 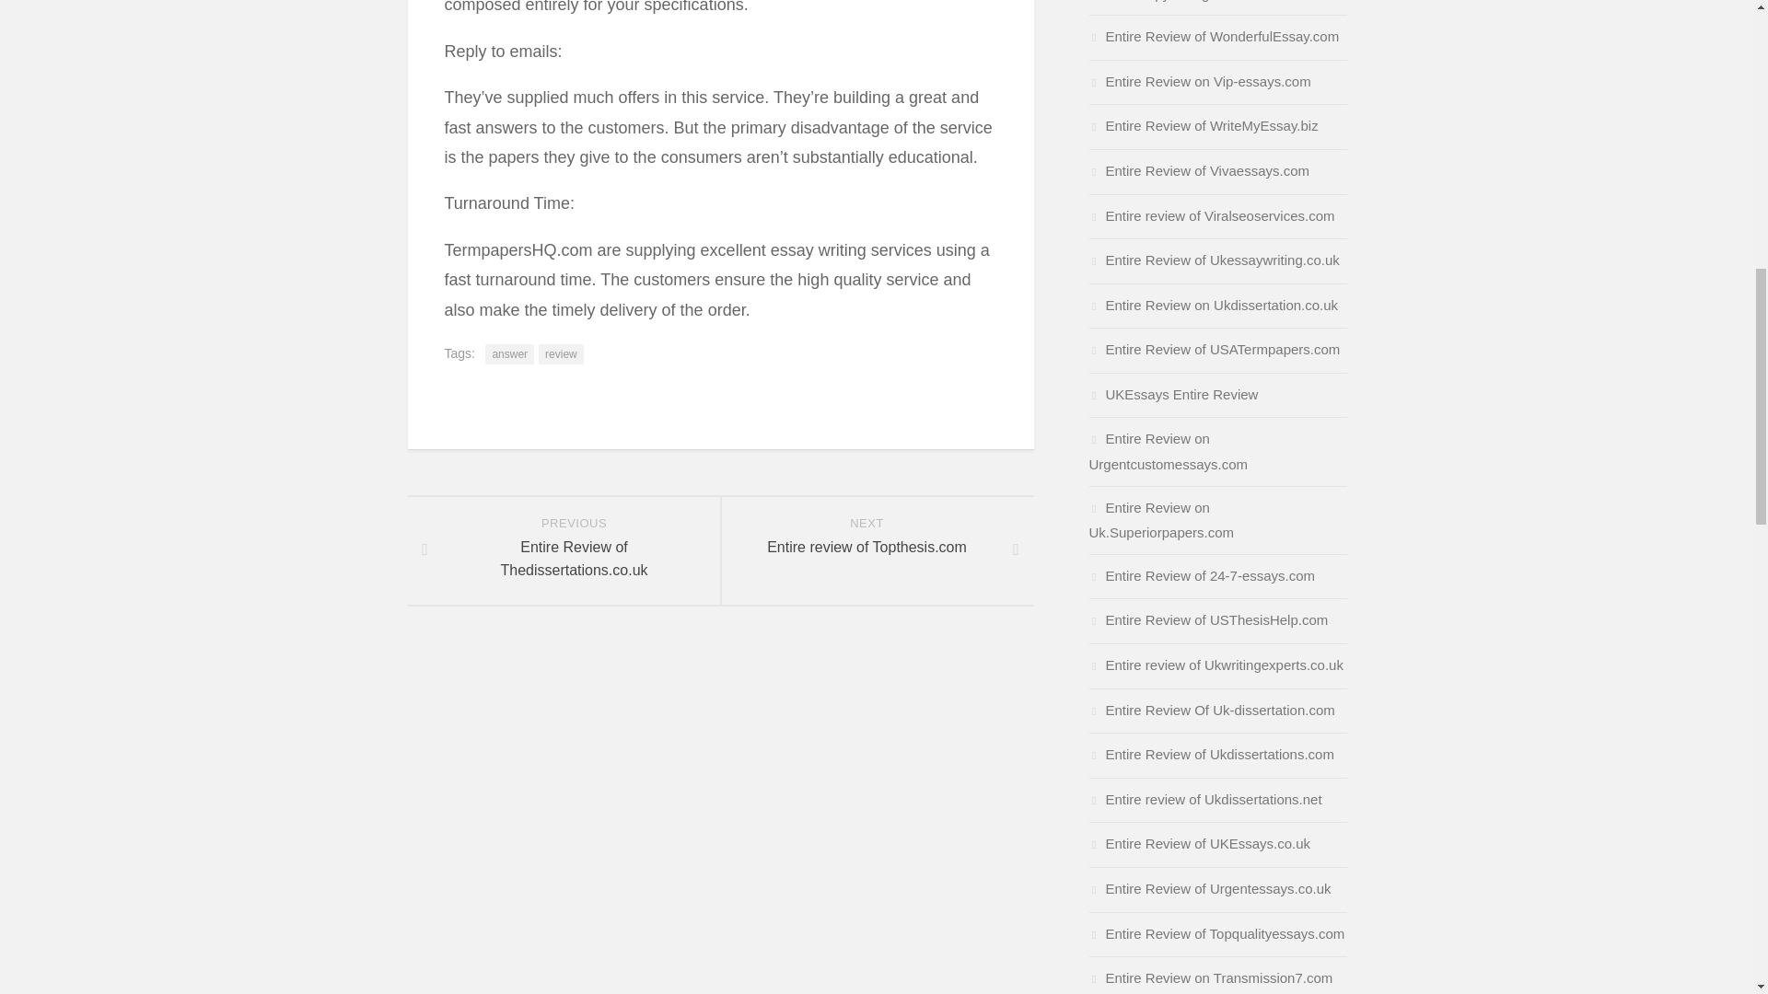 I want to click on Entire Review of WriteMyEssay.biz, so click(x=561, y=353).